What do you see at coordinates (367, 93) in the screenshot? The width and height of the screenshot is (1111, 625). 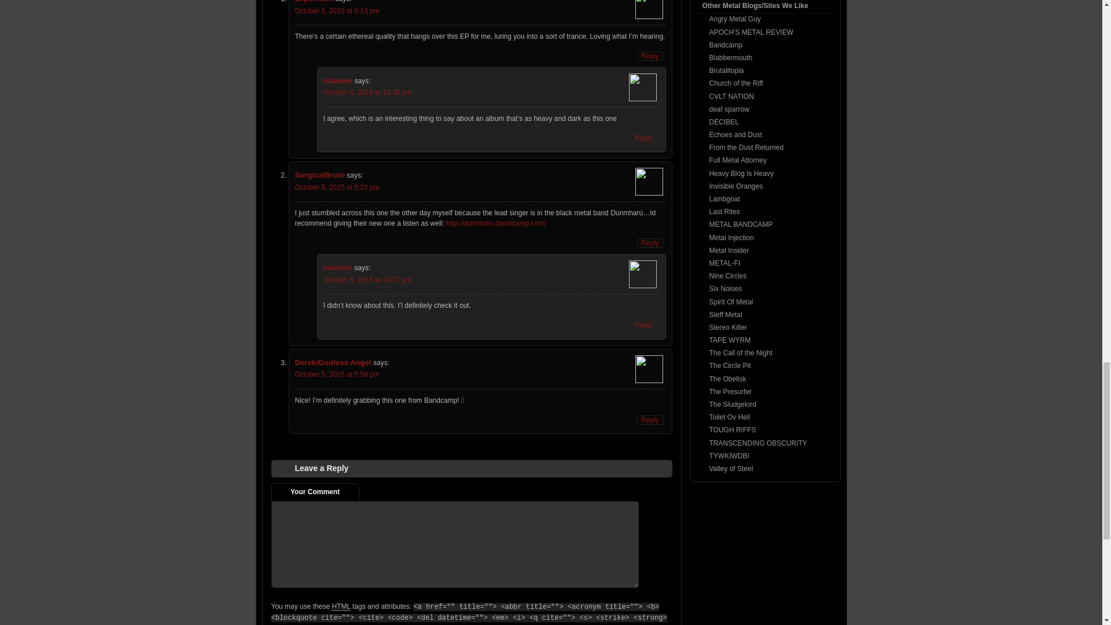 I see `October 5, 2015 at 10:38 pm` at bounding box center [367, 93].